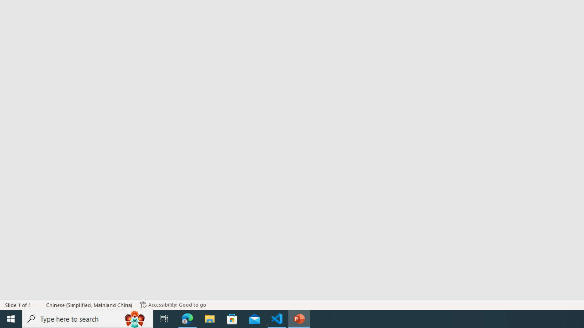  I want to click on Task View, so click(164, 319).